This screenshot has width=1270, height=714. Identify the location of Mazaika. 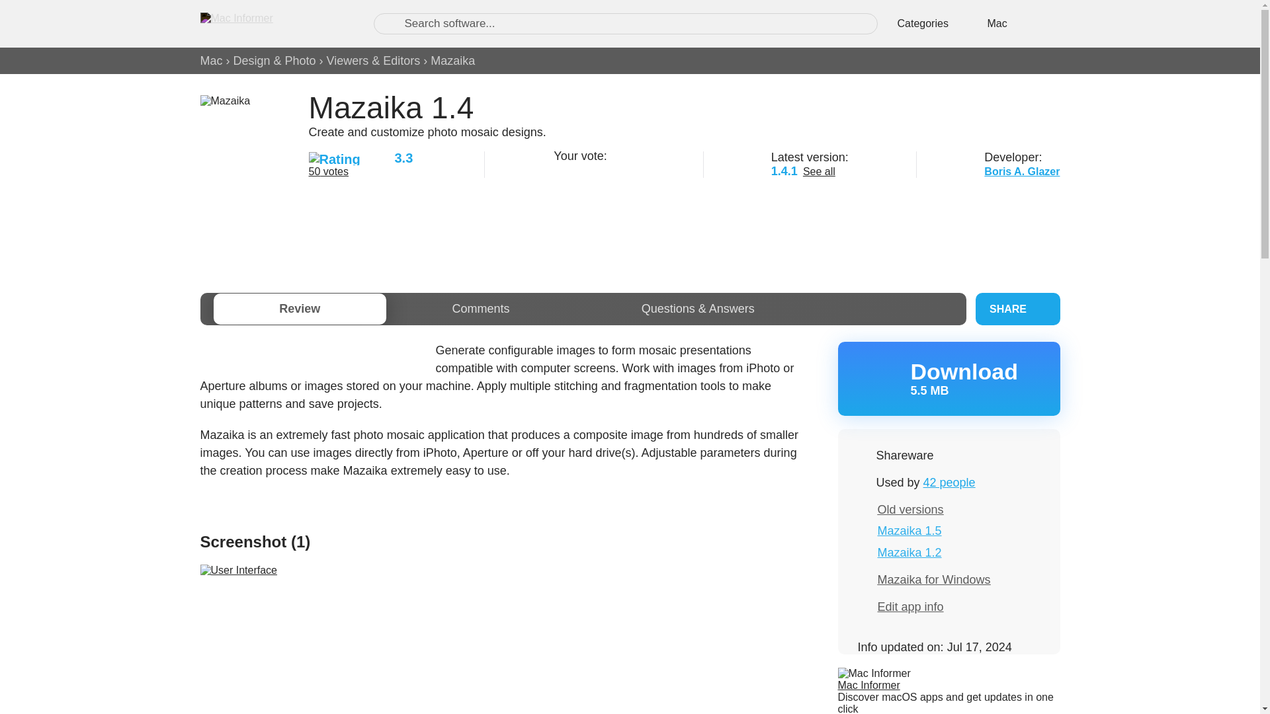
(577, 169).